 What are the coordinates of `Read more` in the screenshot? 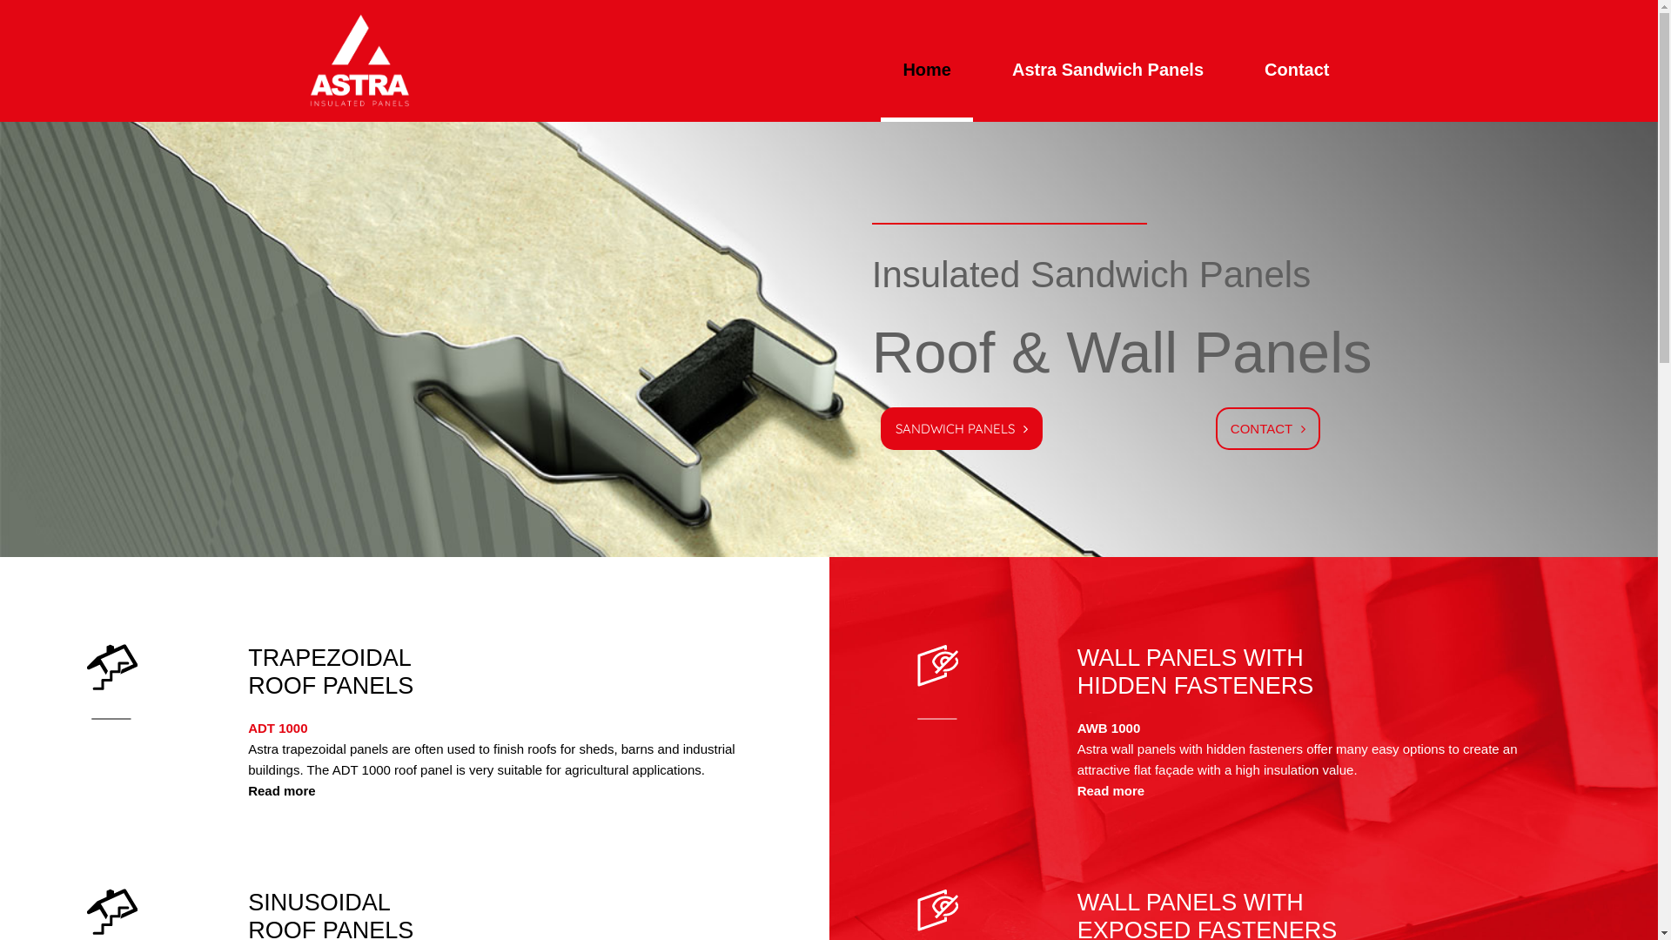 It's located at (282, 790).